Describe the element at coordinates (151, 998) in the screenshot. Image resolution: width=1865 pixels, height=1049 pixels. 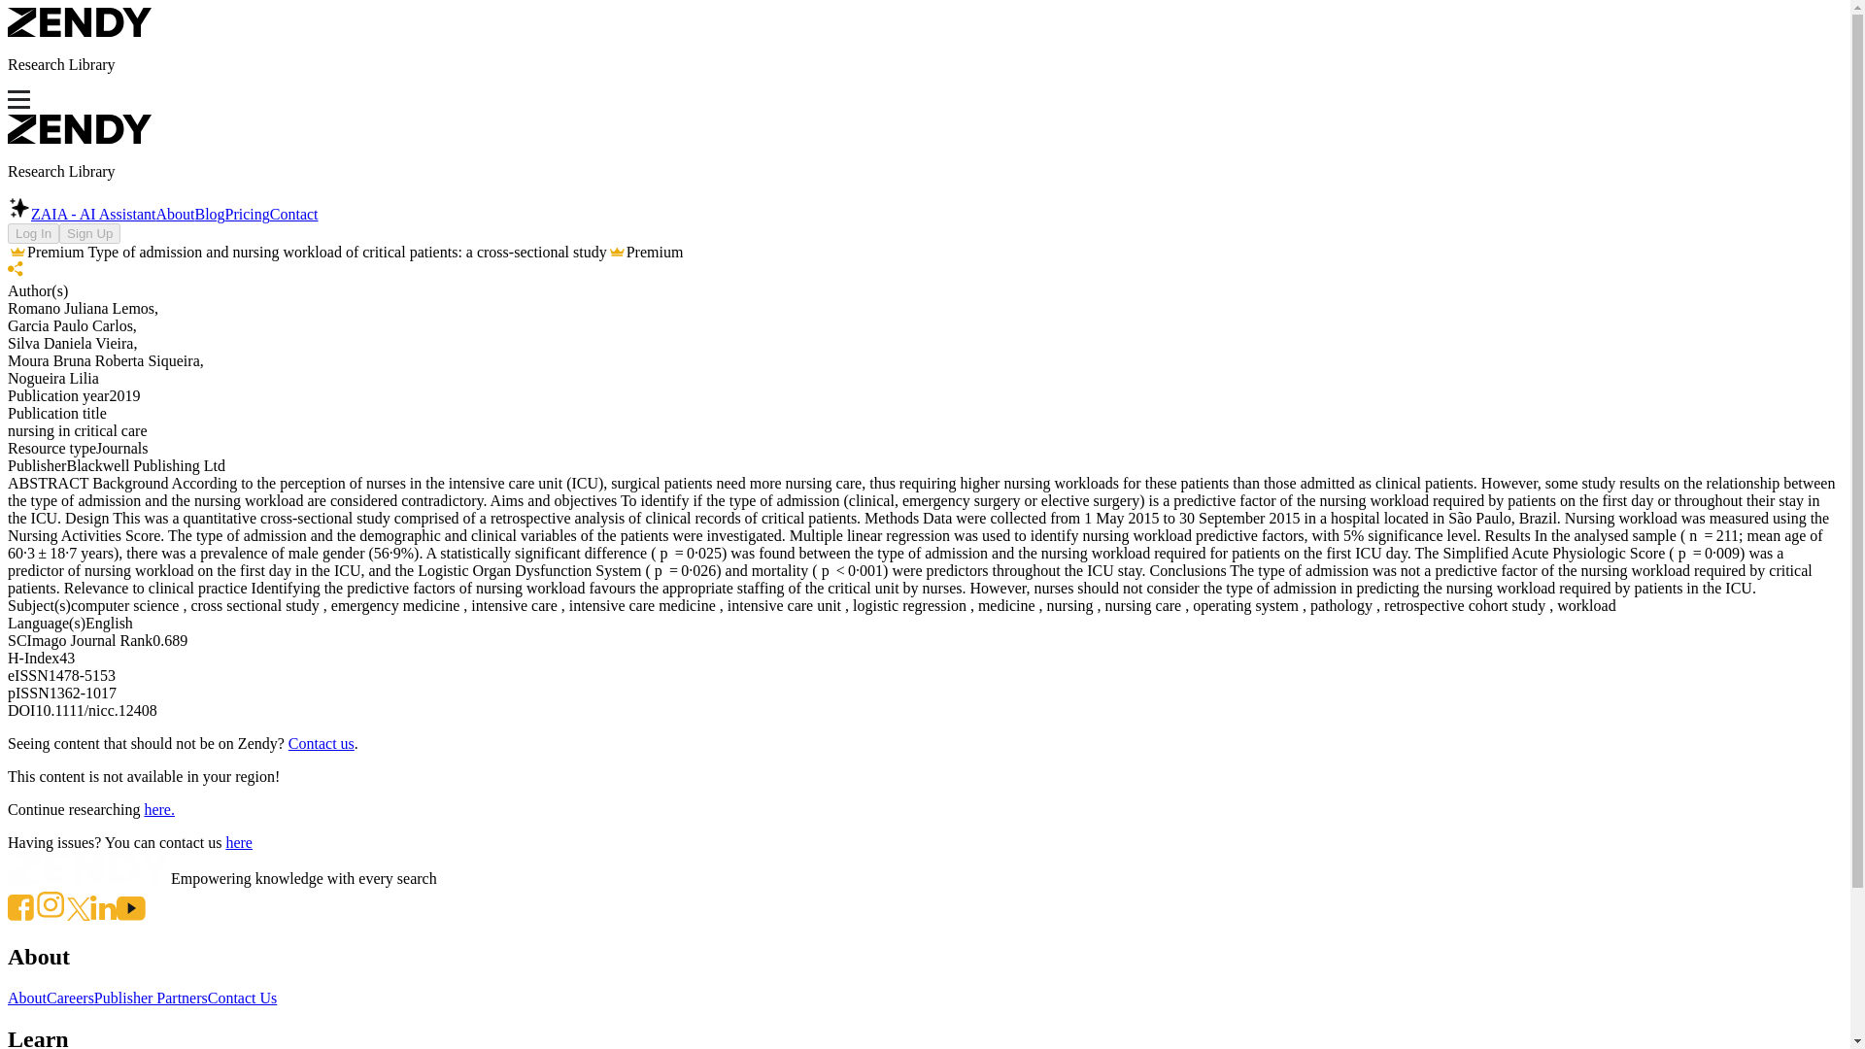
I see `Publisher Partners` at that location.